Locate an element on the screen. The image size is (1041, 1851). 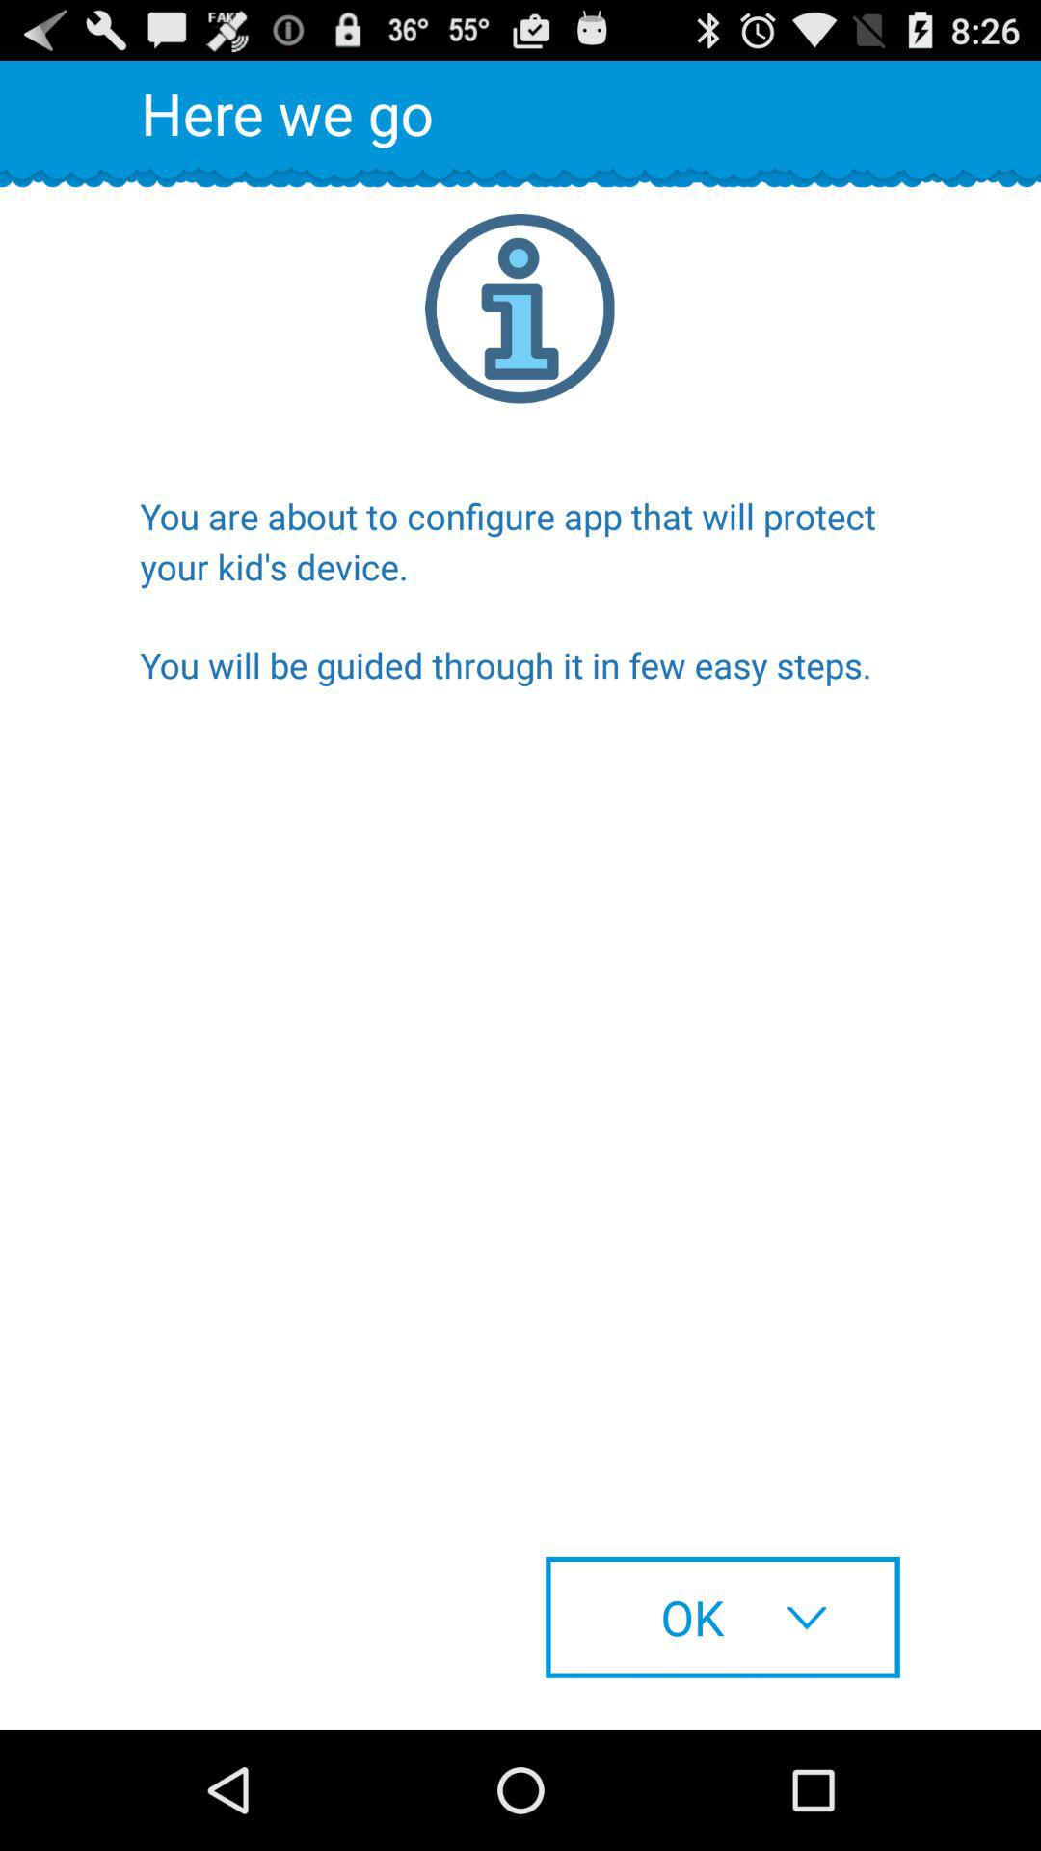
choose the ok at the bottom right corner is located at coordinates (723, 1617).